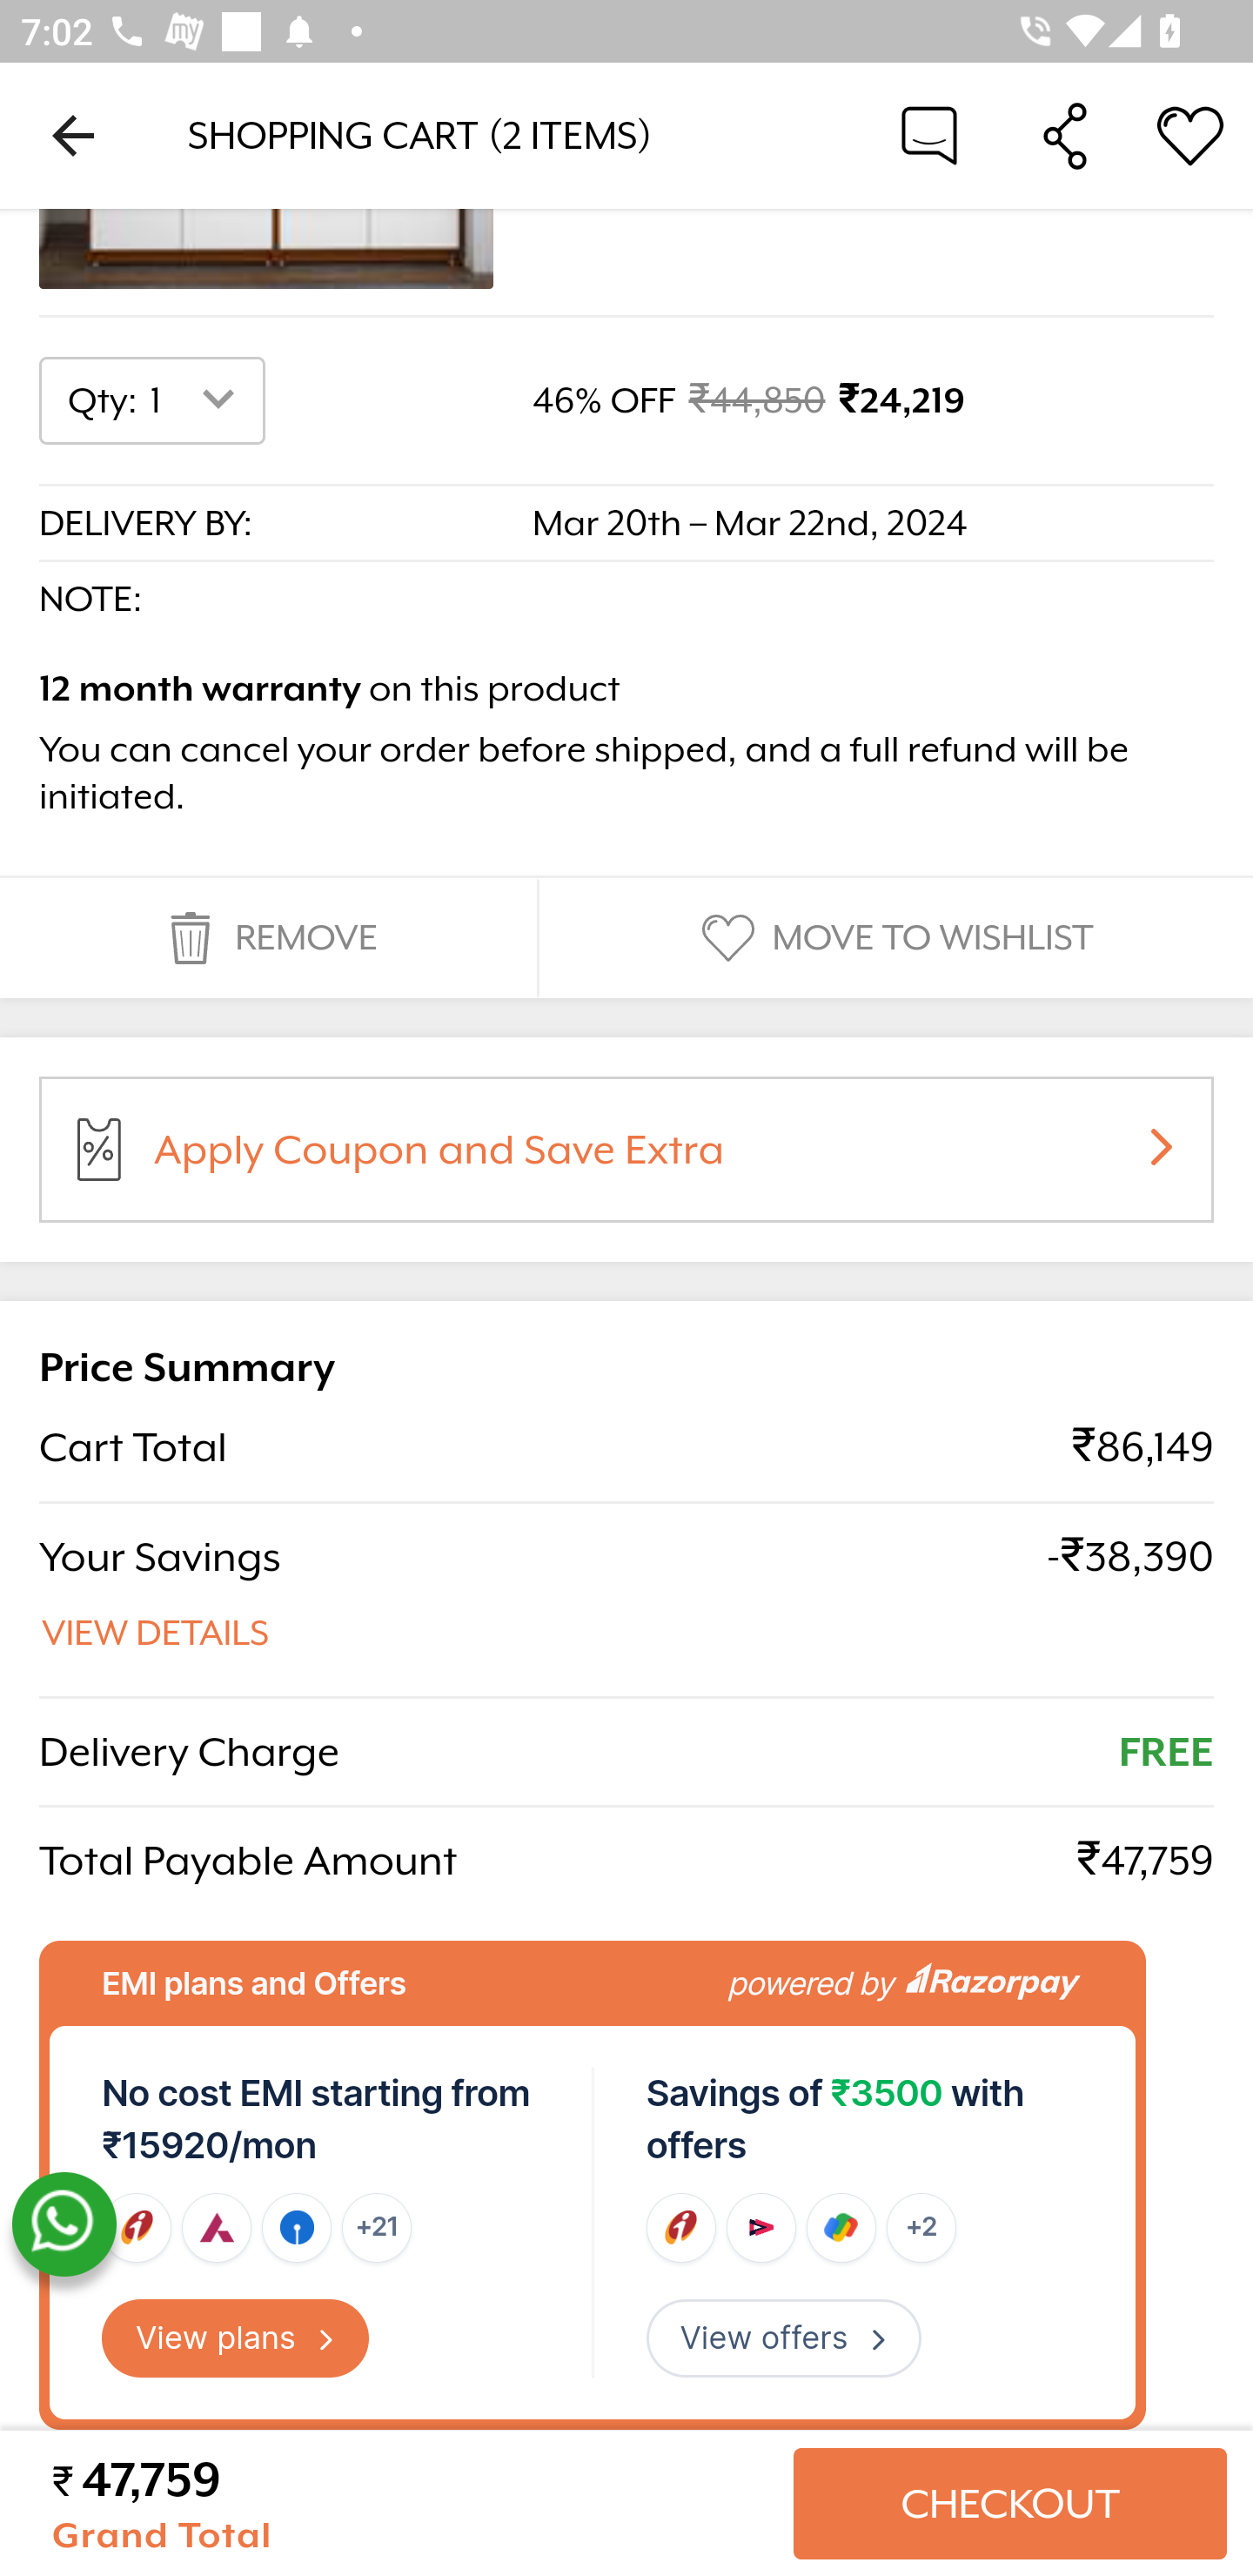 The height and width of the screenshot is (2576, 1253). Describe the element at coordinates (894, 942) in the screenshot. I see `MOVE TO WISHLIST` at that location.